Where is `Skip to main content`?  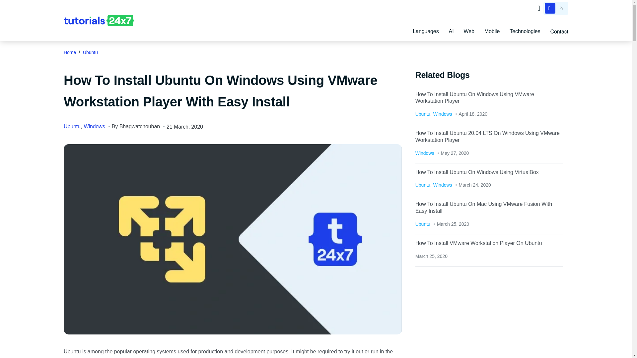
Skip to main content is located at coordinates (27, 5).